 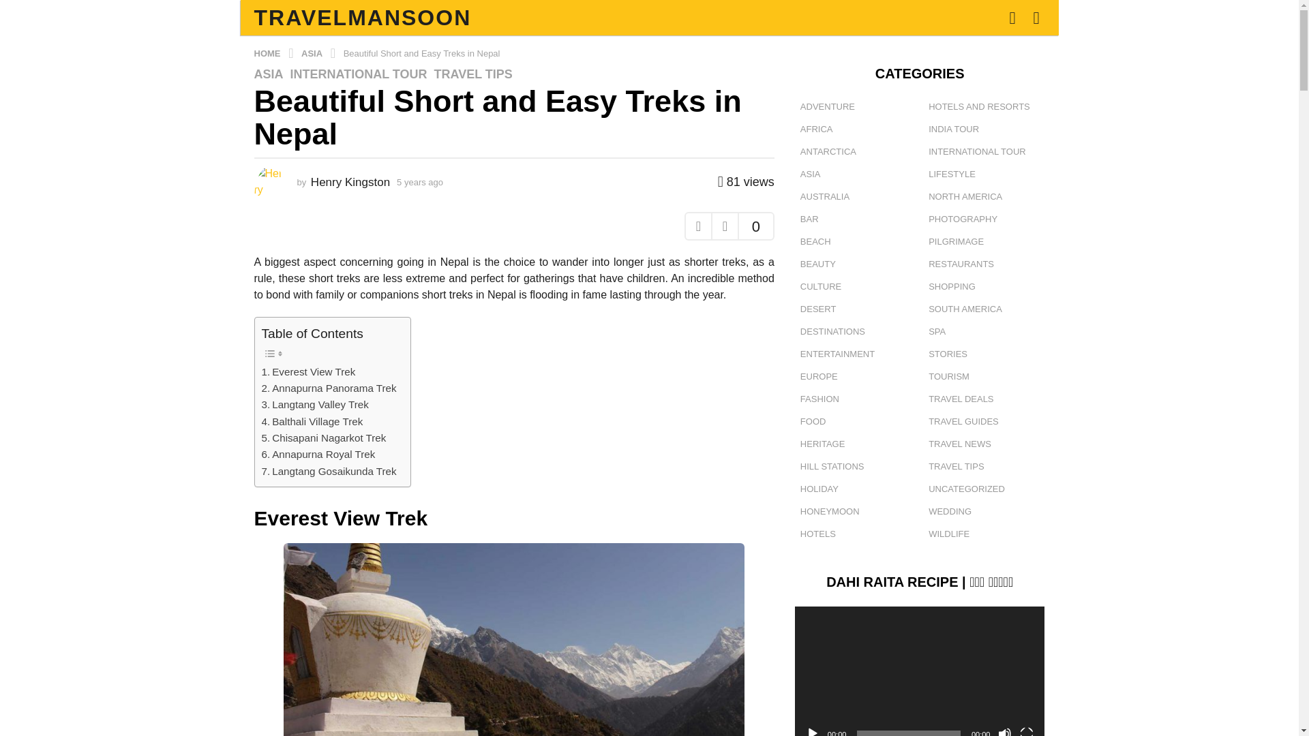 I want to click on Chisapani Nagarkot Trek, so click(x=324, y=438).